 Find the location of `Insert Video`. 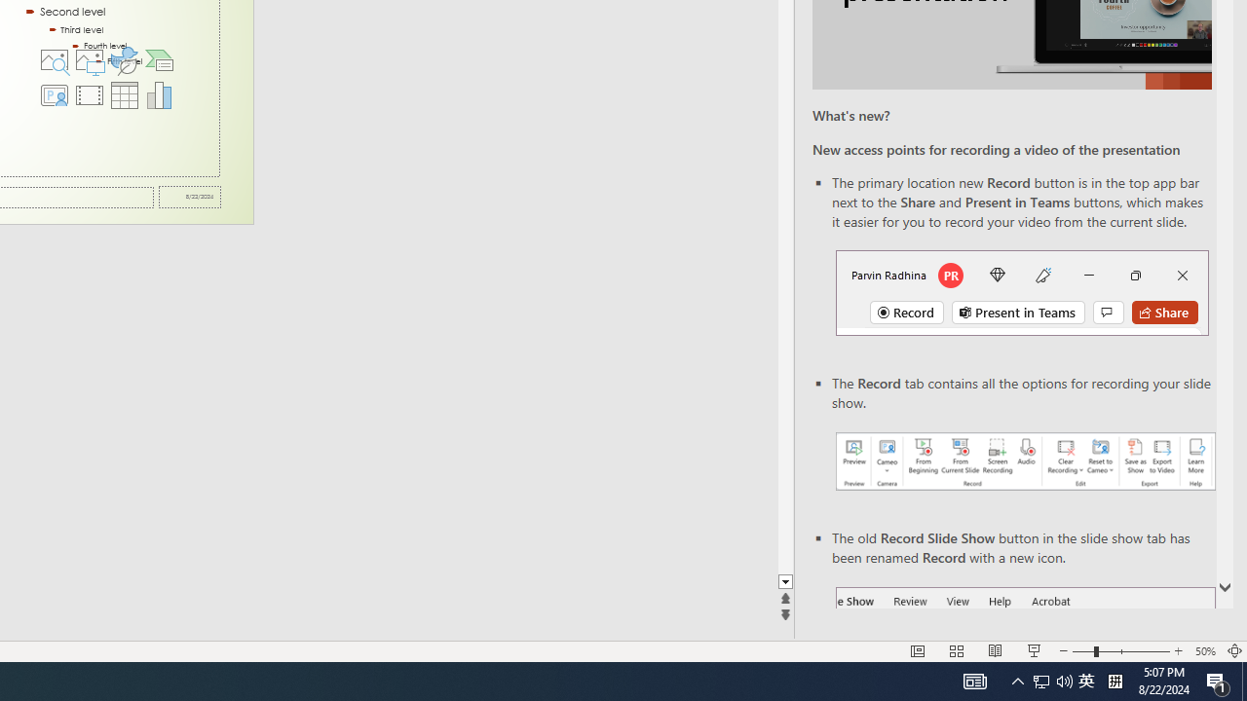

Insert Video is located at coordinates (89, 95).